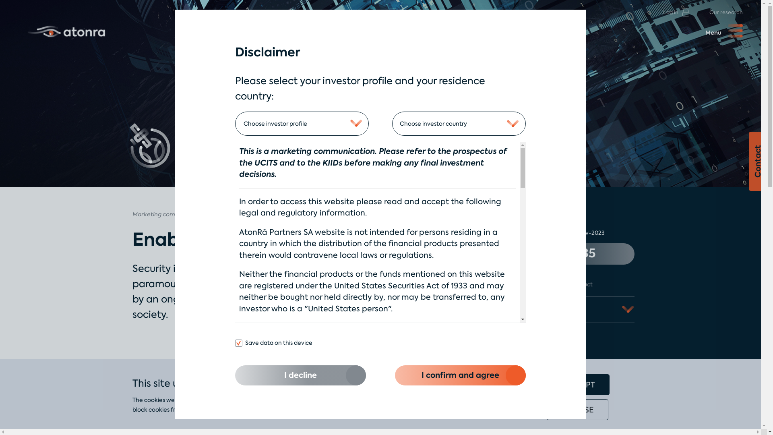  Describe the element at coordinates (577, 384) in the screenshot. I see `I ACCEPT` at that location.